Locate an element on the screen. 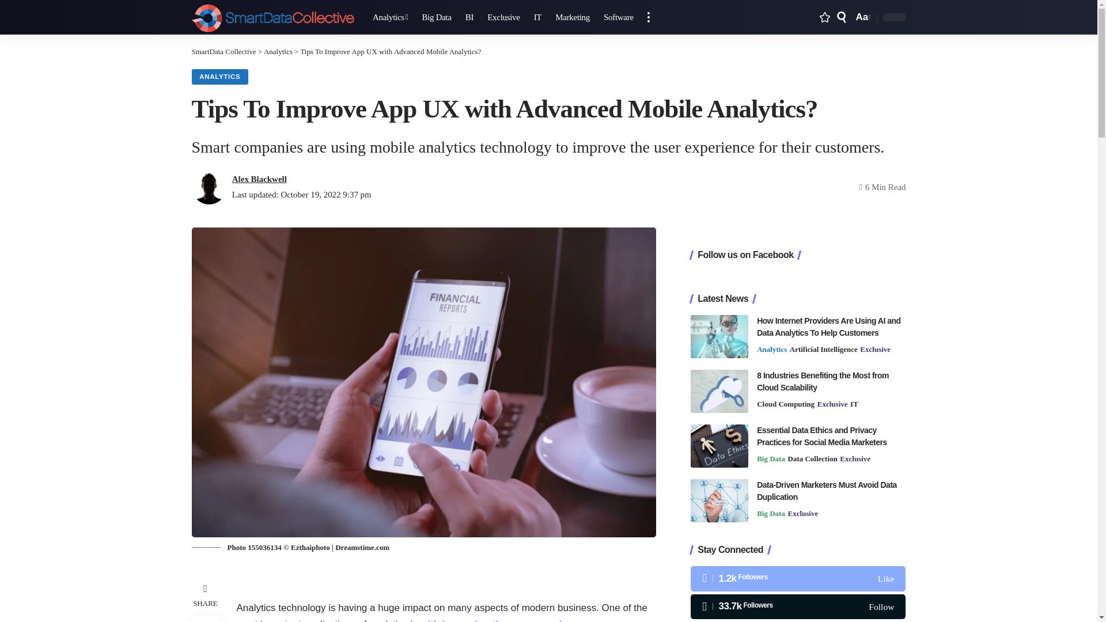 Image resolution: width=1106 pixels, height=622 pixels. Analytics is located at coordinates (436, 17).